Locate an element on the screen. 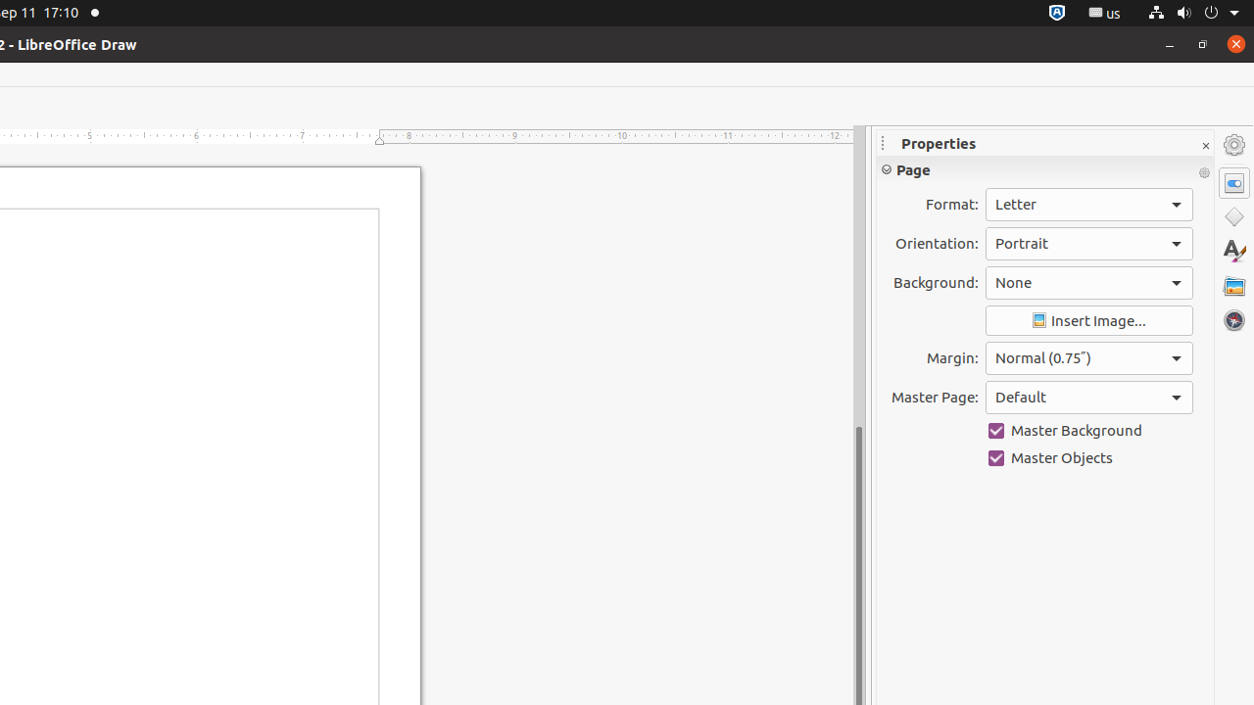  Orientation: is located at coordinates (1089, 244).